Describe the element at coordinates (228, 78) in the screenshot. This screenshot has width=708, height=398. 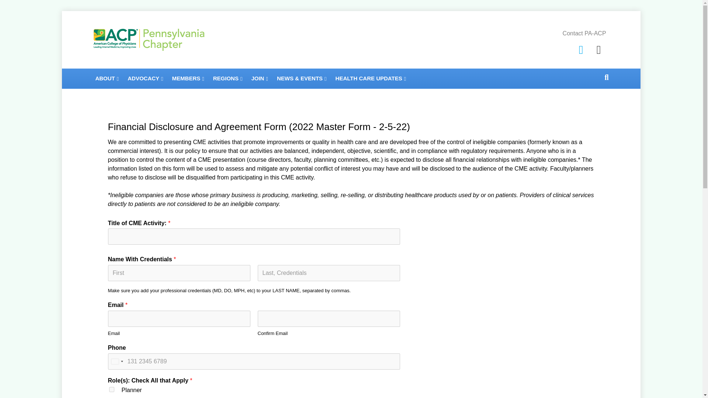
I see `REGIONS` at that location.